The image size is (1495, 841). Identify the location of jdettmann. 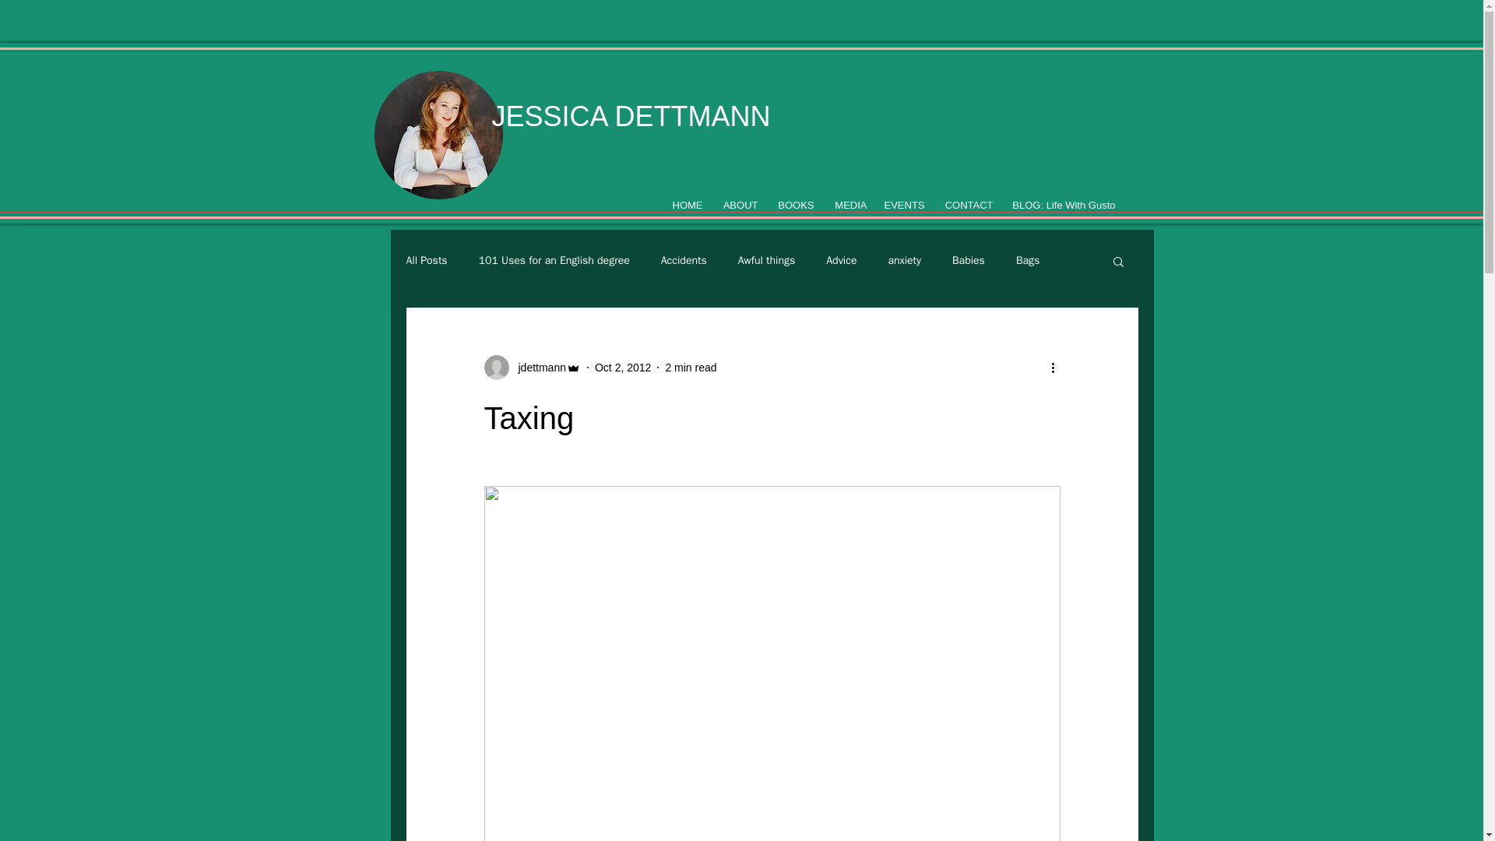
(537, 368).